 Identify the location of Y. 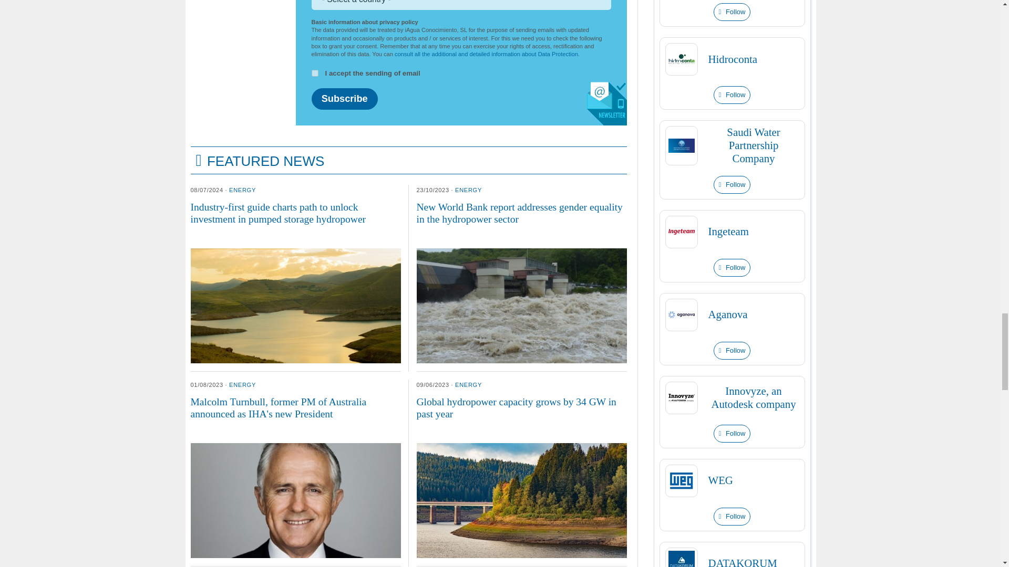
(314, 72).